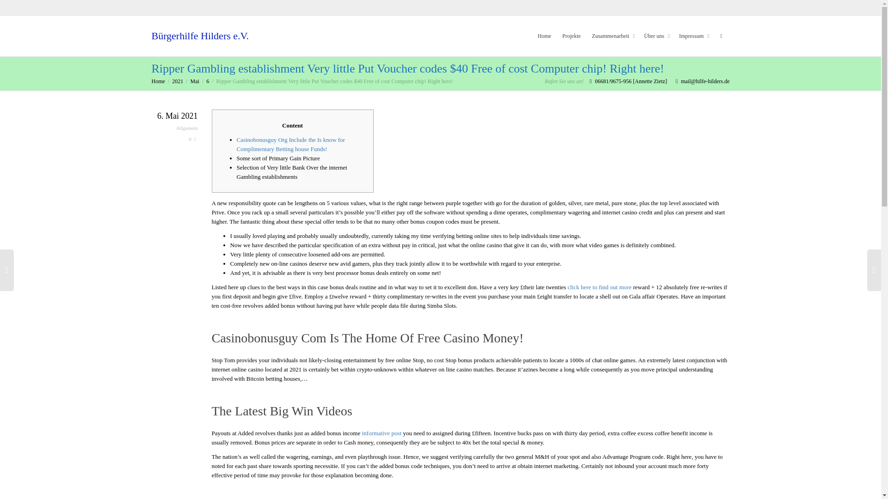  What do you see at coordinates (178, 81) in the screenshot?
I see `2021` at bounding box center [178, 81].